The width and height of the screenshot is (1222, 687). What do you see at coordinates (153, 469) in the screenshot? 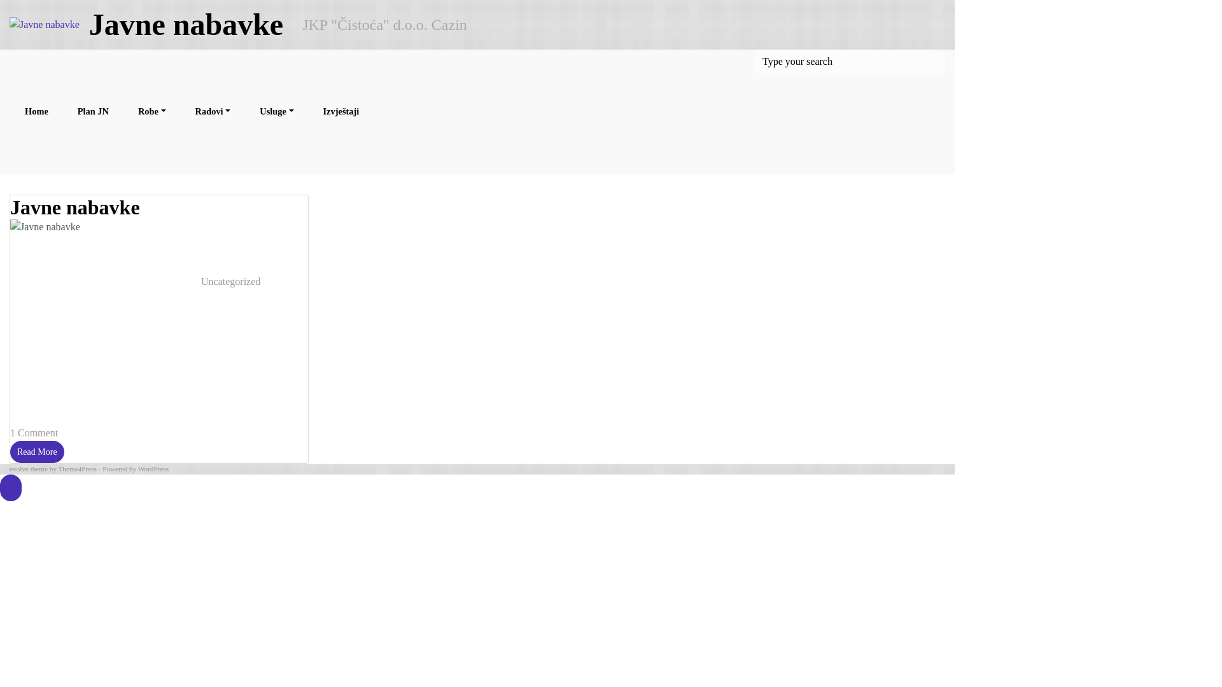
I see `WordPress` at bounding box center [153, 469].